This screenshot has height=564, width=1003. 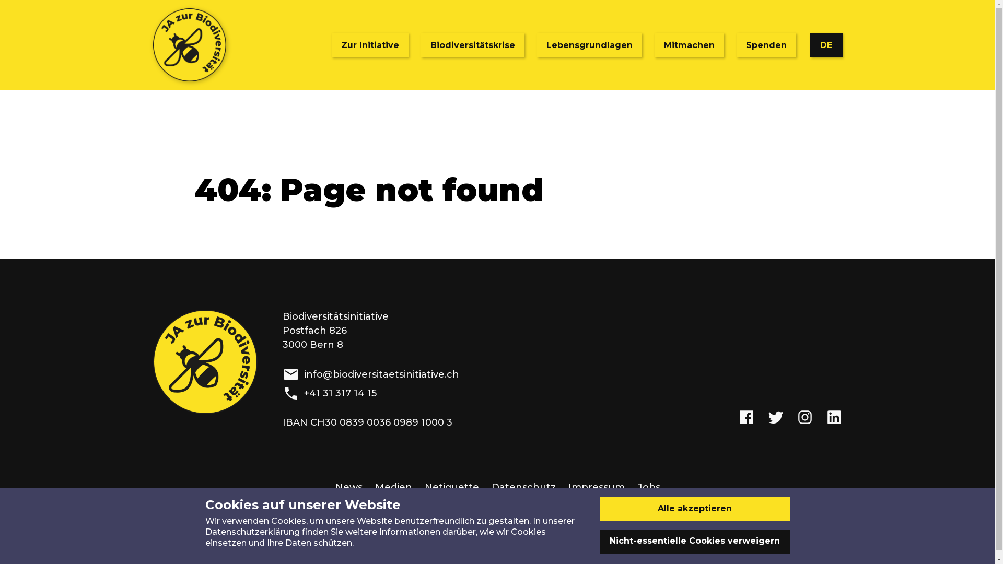 I want to click on Zur Startseite, so click(x=235, y=45).